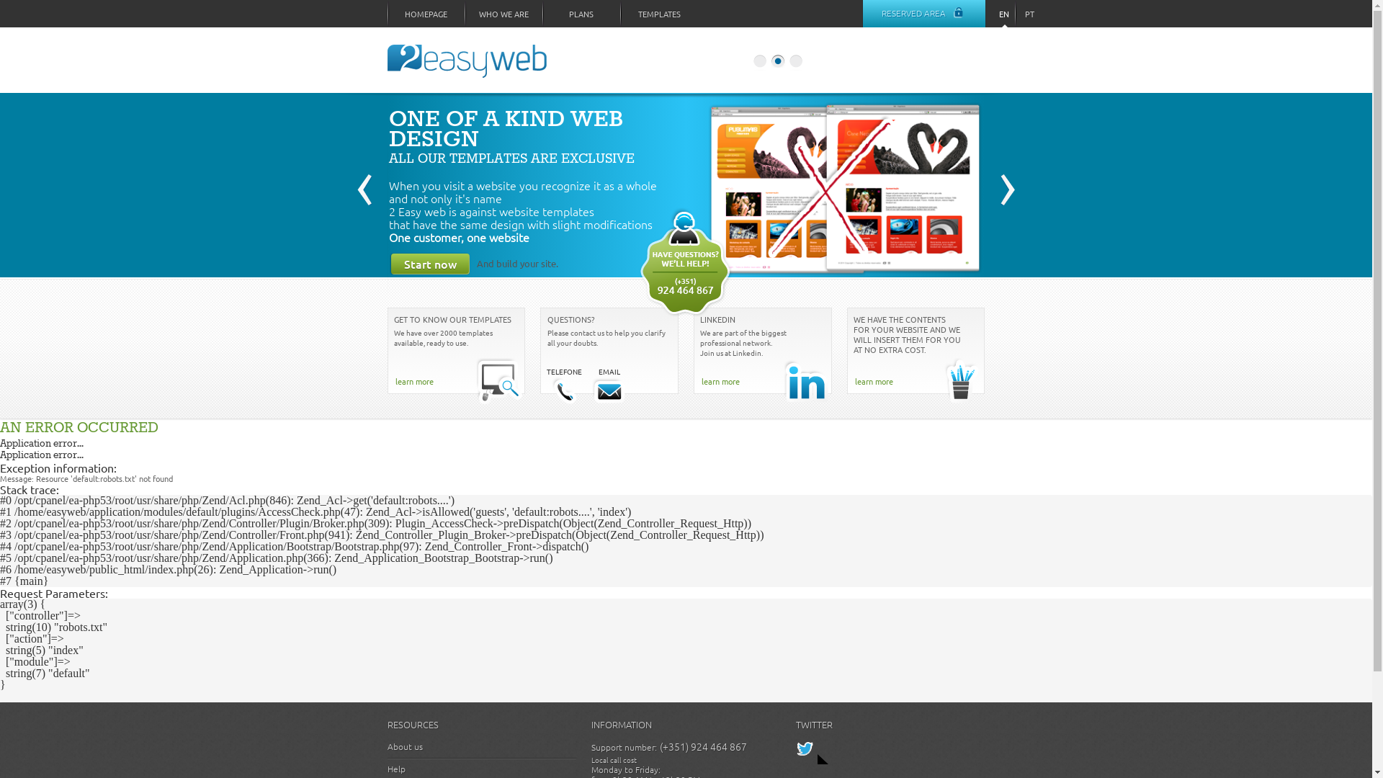  Describe the element at coordinates (426, 14) in the screenshot. I see `HOMEPAGE` at that location.